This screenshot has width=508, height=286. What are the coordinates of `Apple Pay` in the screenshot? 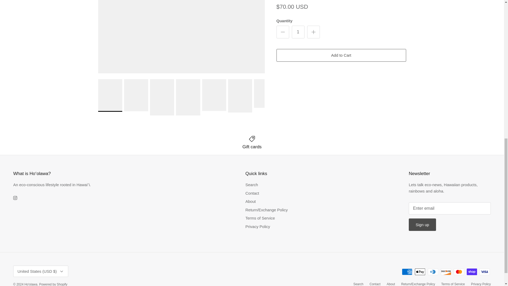 It's located at (420, 272).